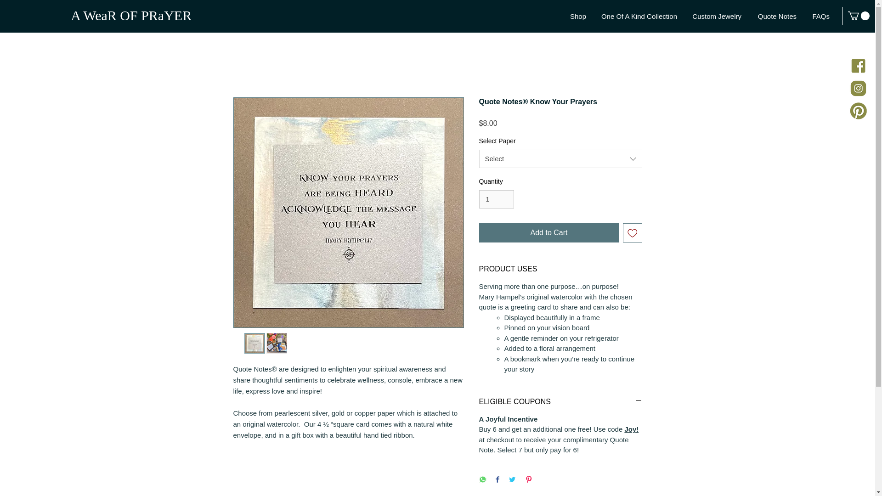  I want to click on FAQs, so click(820, 16).